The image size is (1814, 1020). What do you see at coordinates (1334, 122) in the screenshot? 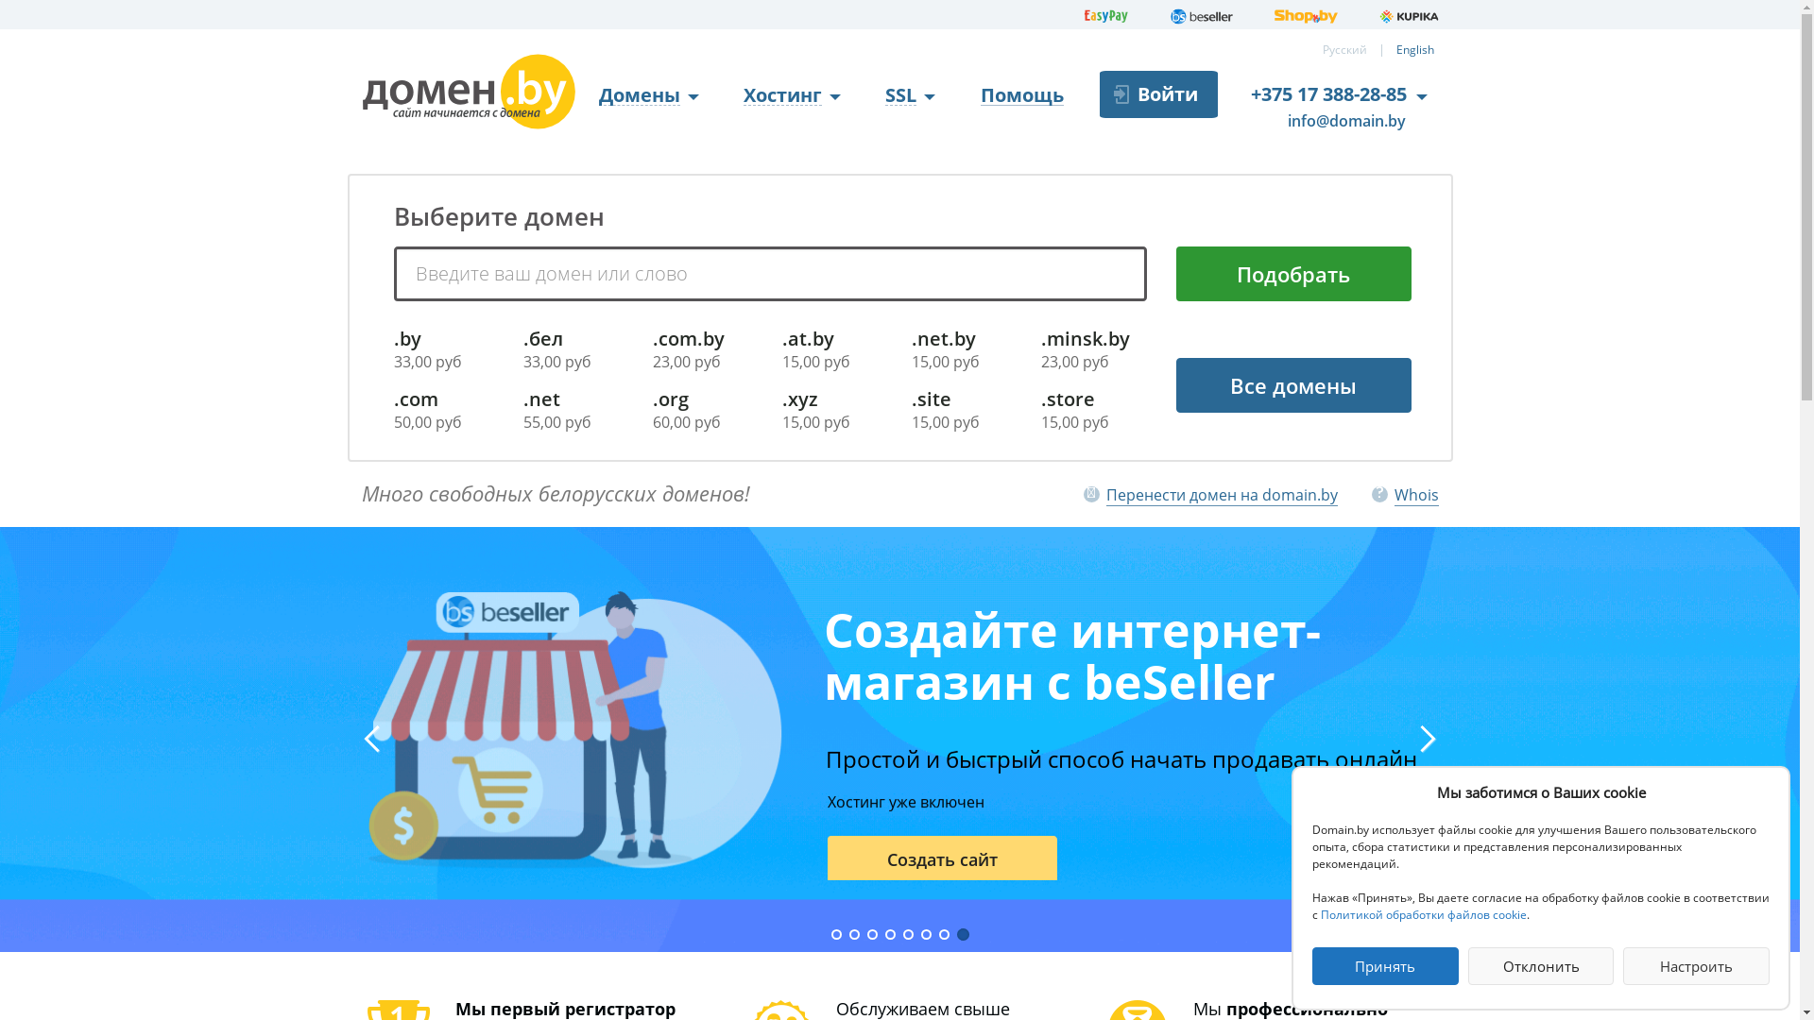
I see `info@domain.by` at bounding box center [1334, 122].